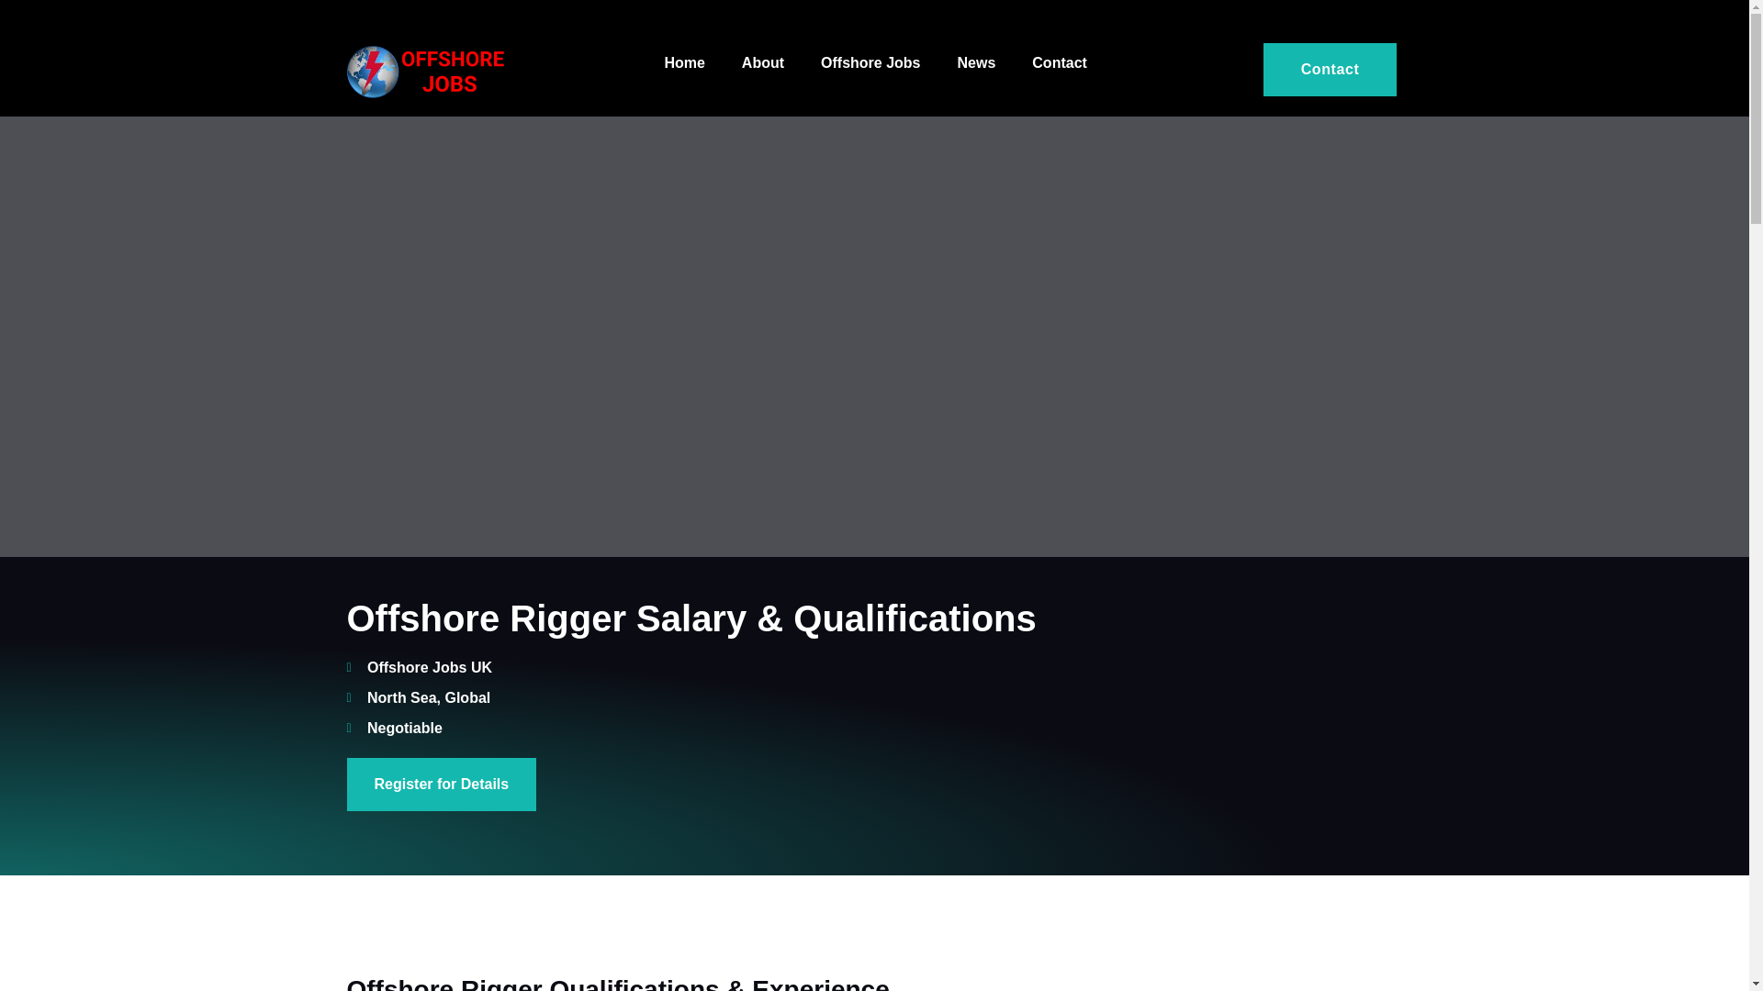 This screenshot has height=991, width=1763. I want to click on Contact, so click(1060, 64).